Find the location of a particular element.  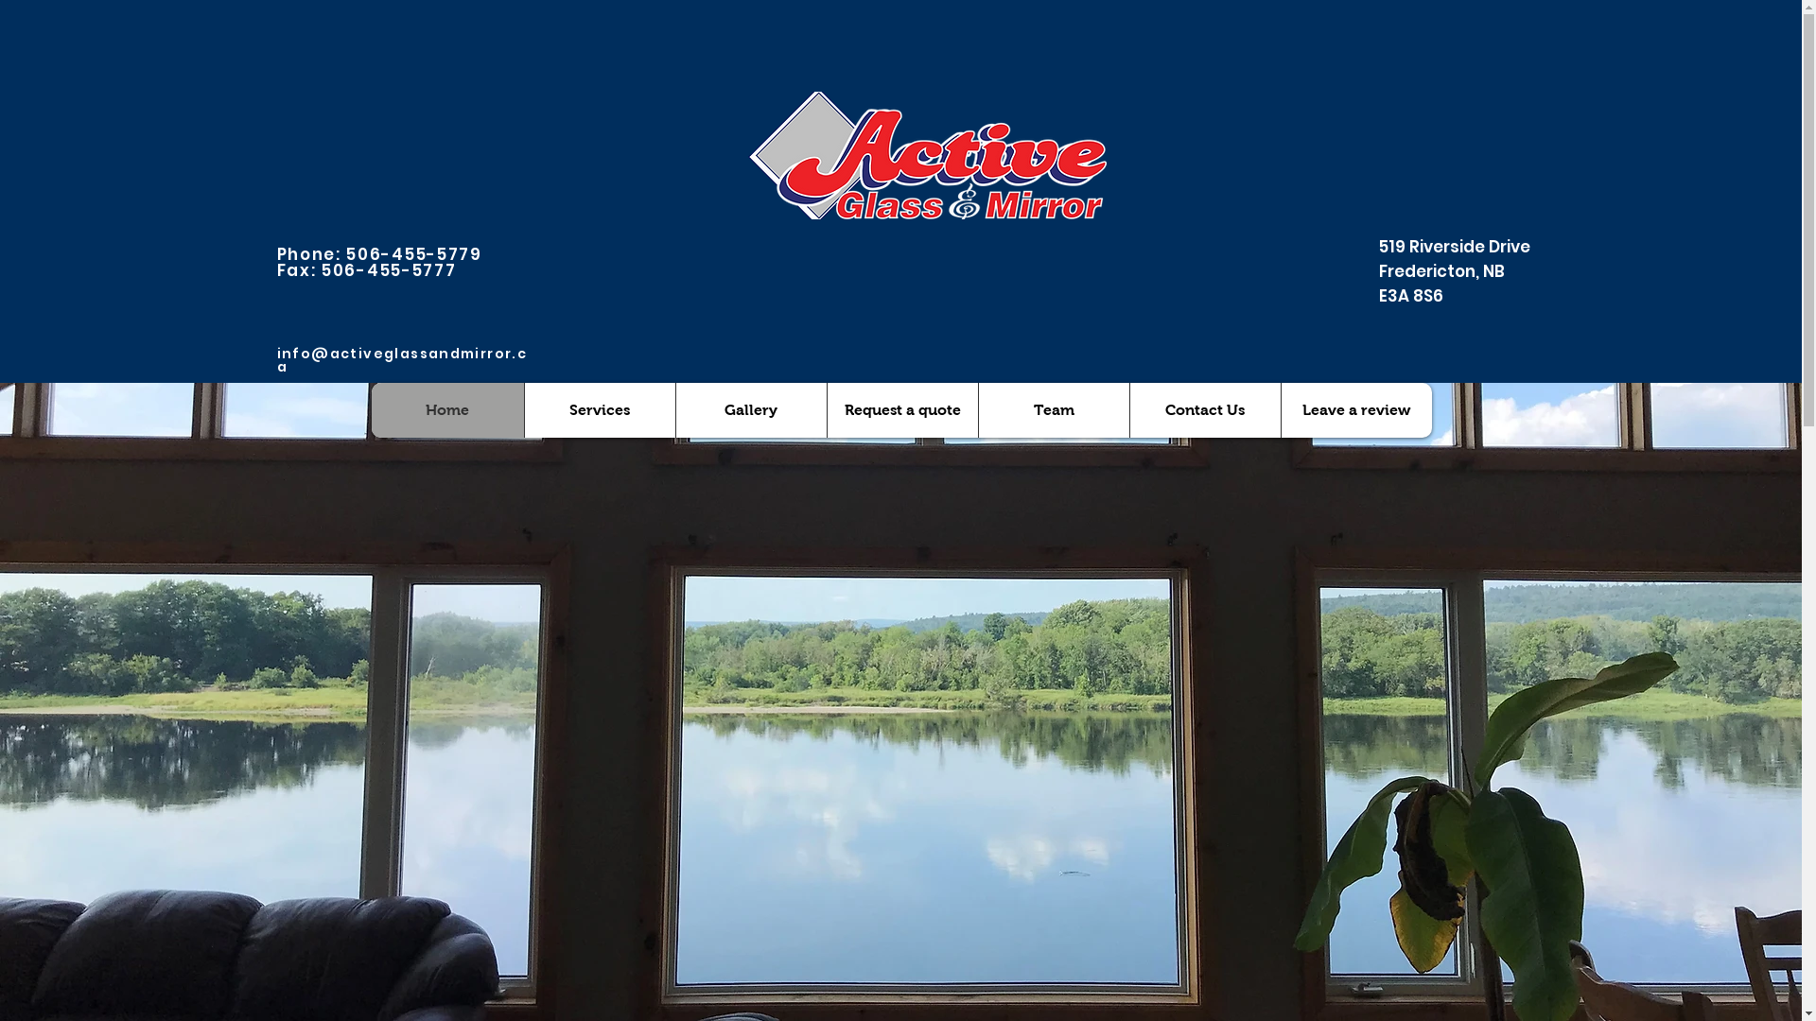

Services is located at coordinates (600, 410).